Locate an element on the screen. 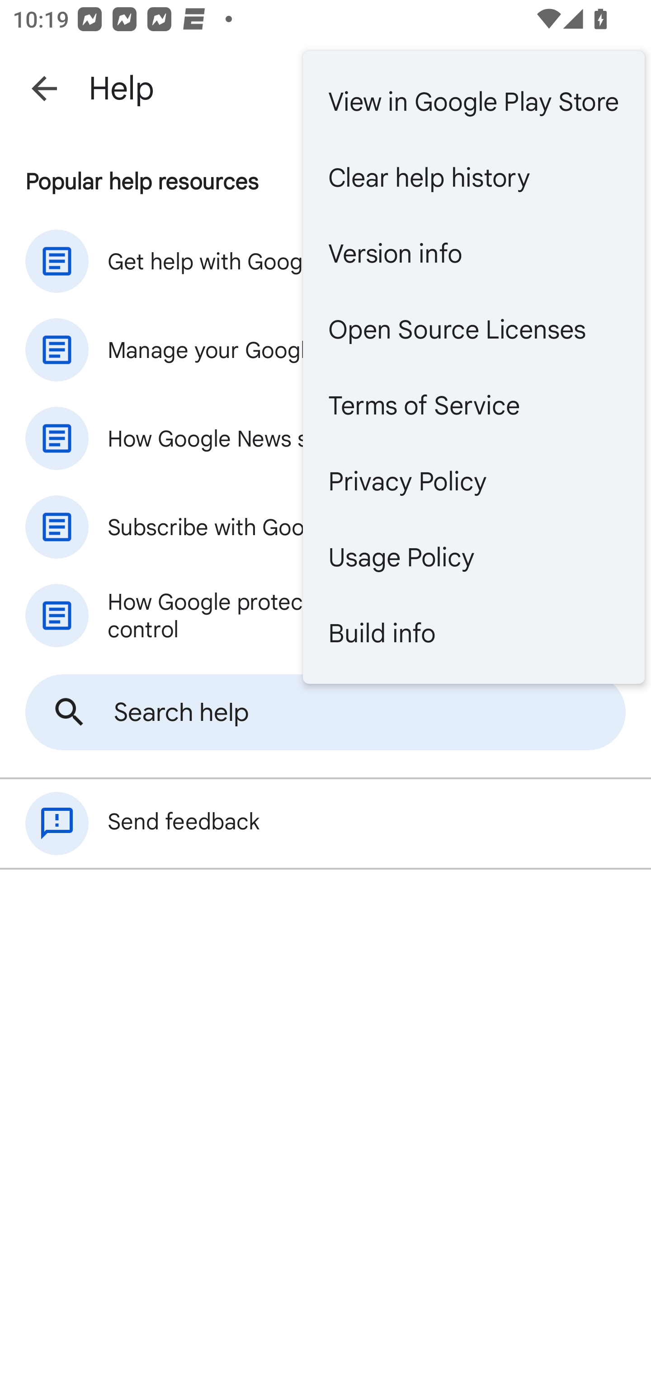 This screenshot has height=1374, width=651. Privacy Policy is located at coordinates (473, 481).